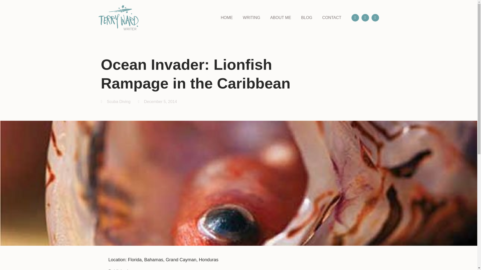  I want to click on December 5, 2014, so click(157, 102).